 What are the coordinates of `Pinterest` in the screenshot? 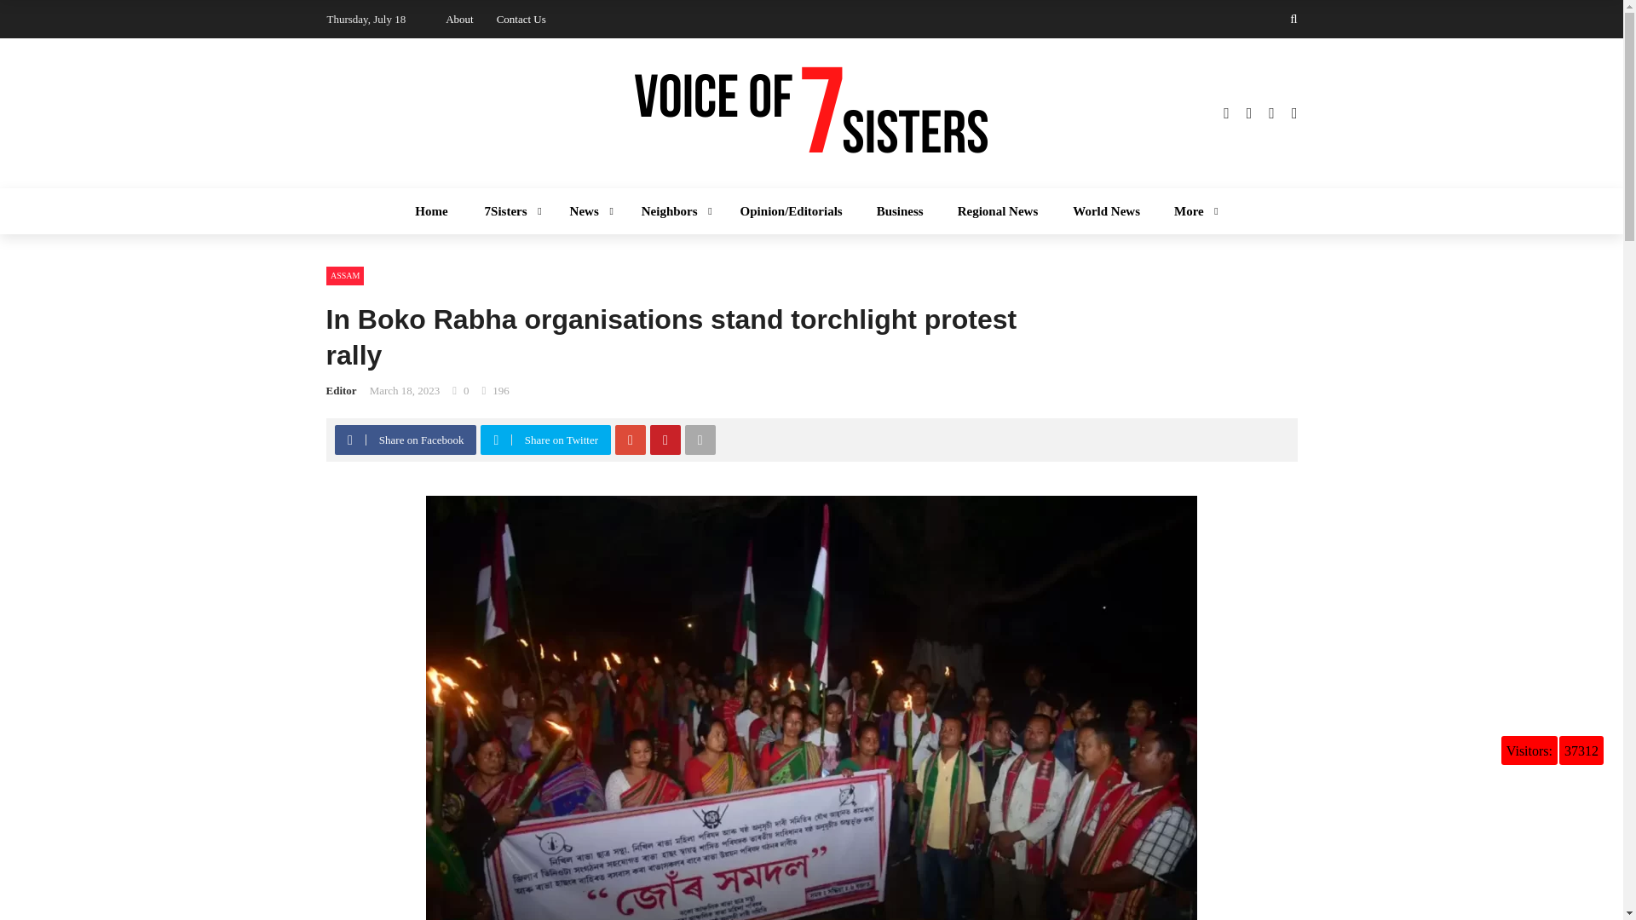 It's located at (665, 440).